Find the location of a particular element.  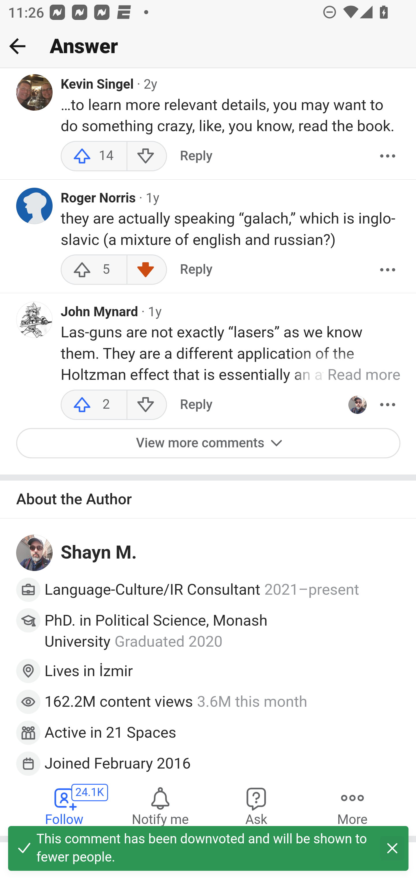

Shayn M. is located at coordinates (99, 553).